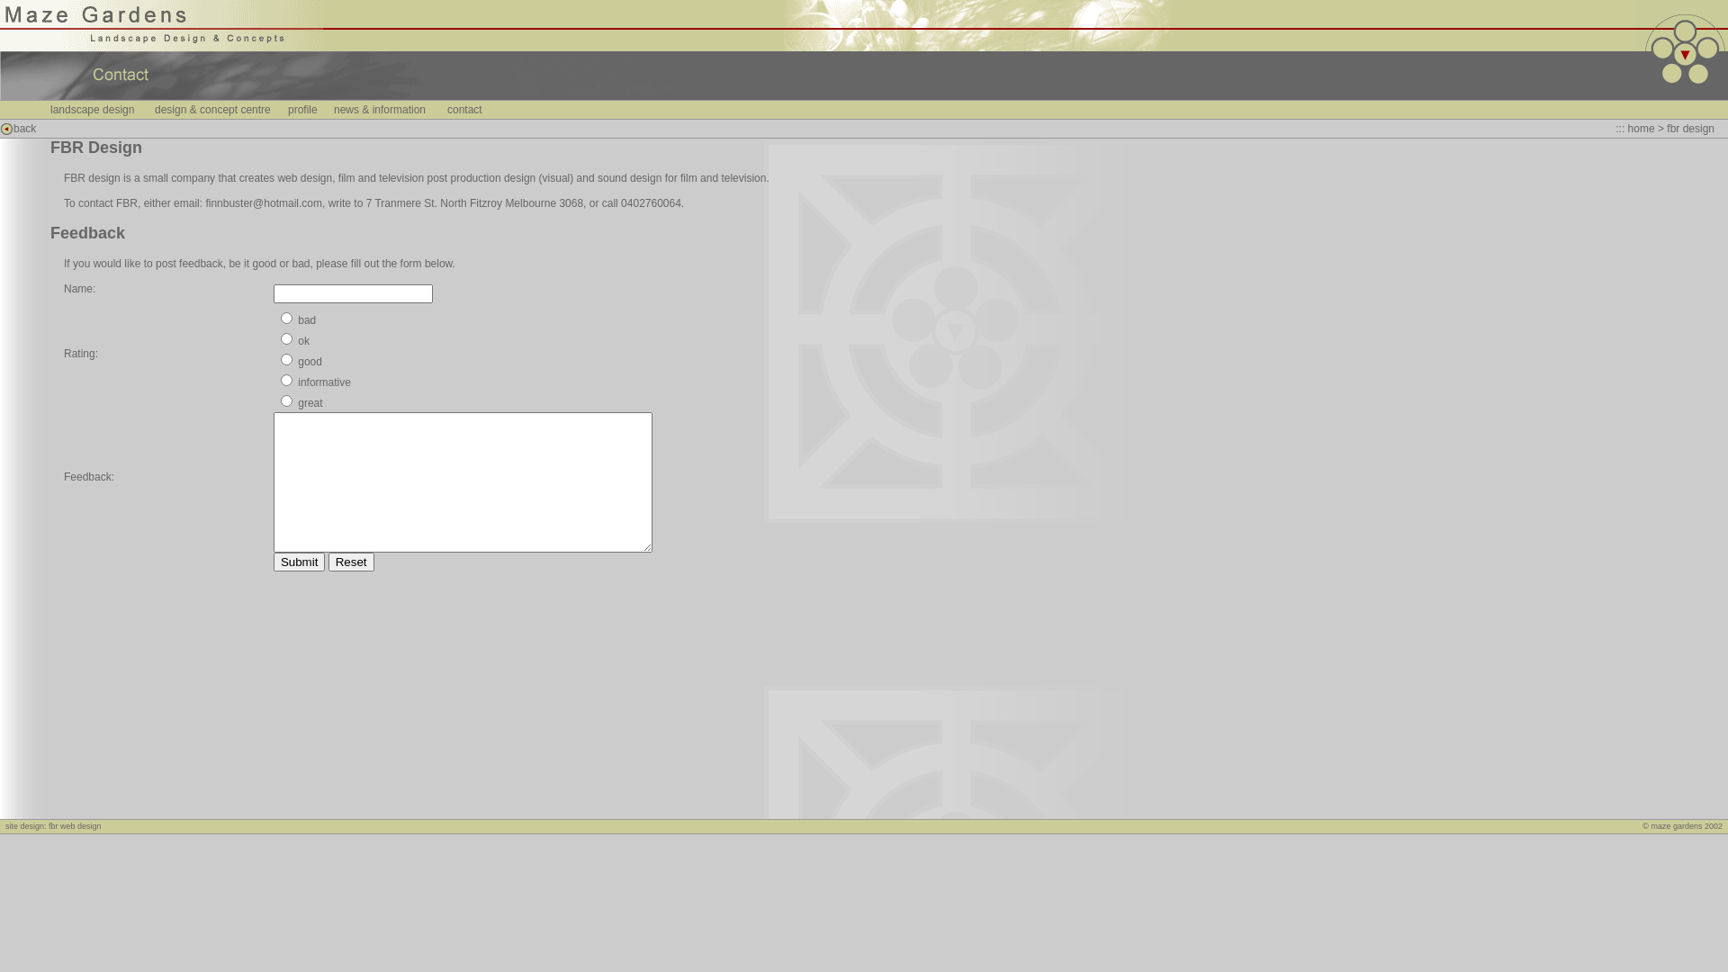 The height and width of the screenshot is (972, 1728). What do you see at coordinates (464, 110) in the screenshot?
I see `contact` at bounding box center [464, 110].